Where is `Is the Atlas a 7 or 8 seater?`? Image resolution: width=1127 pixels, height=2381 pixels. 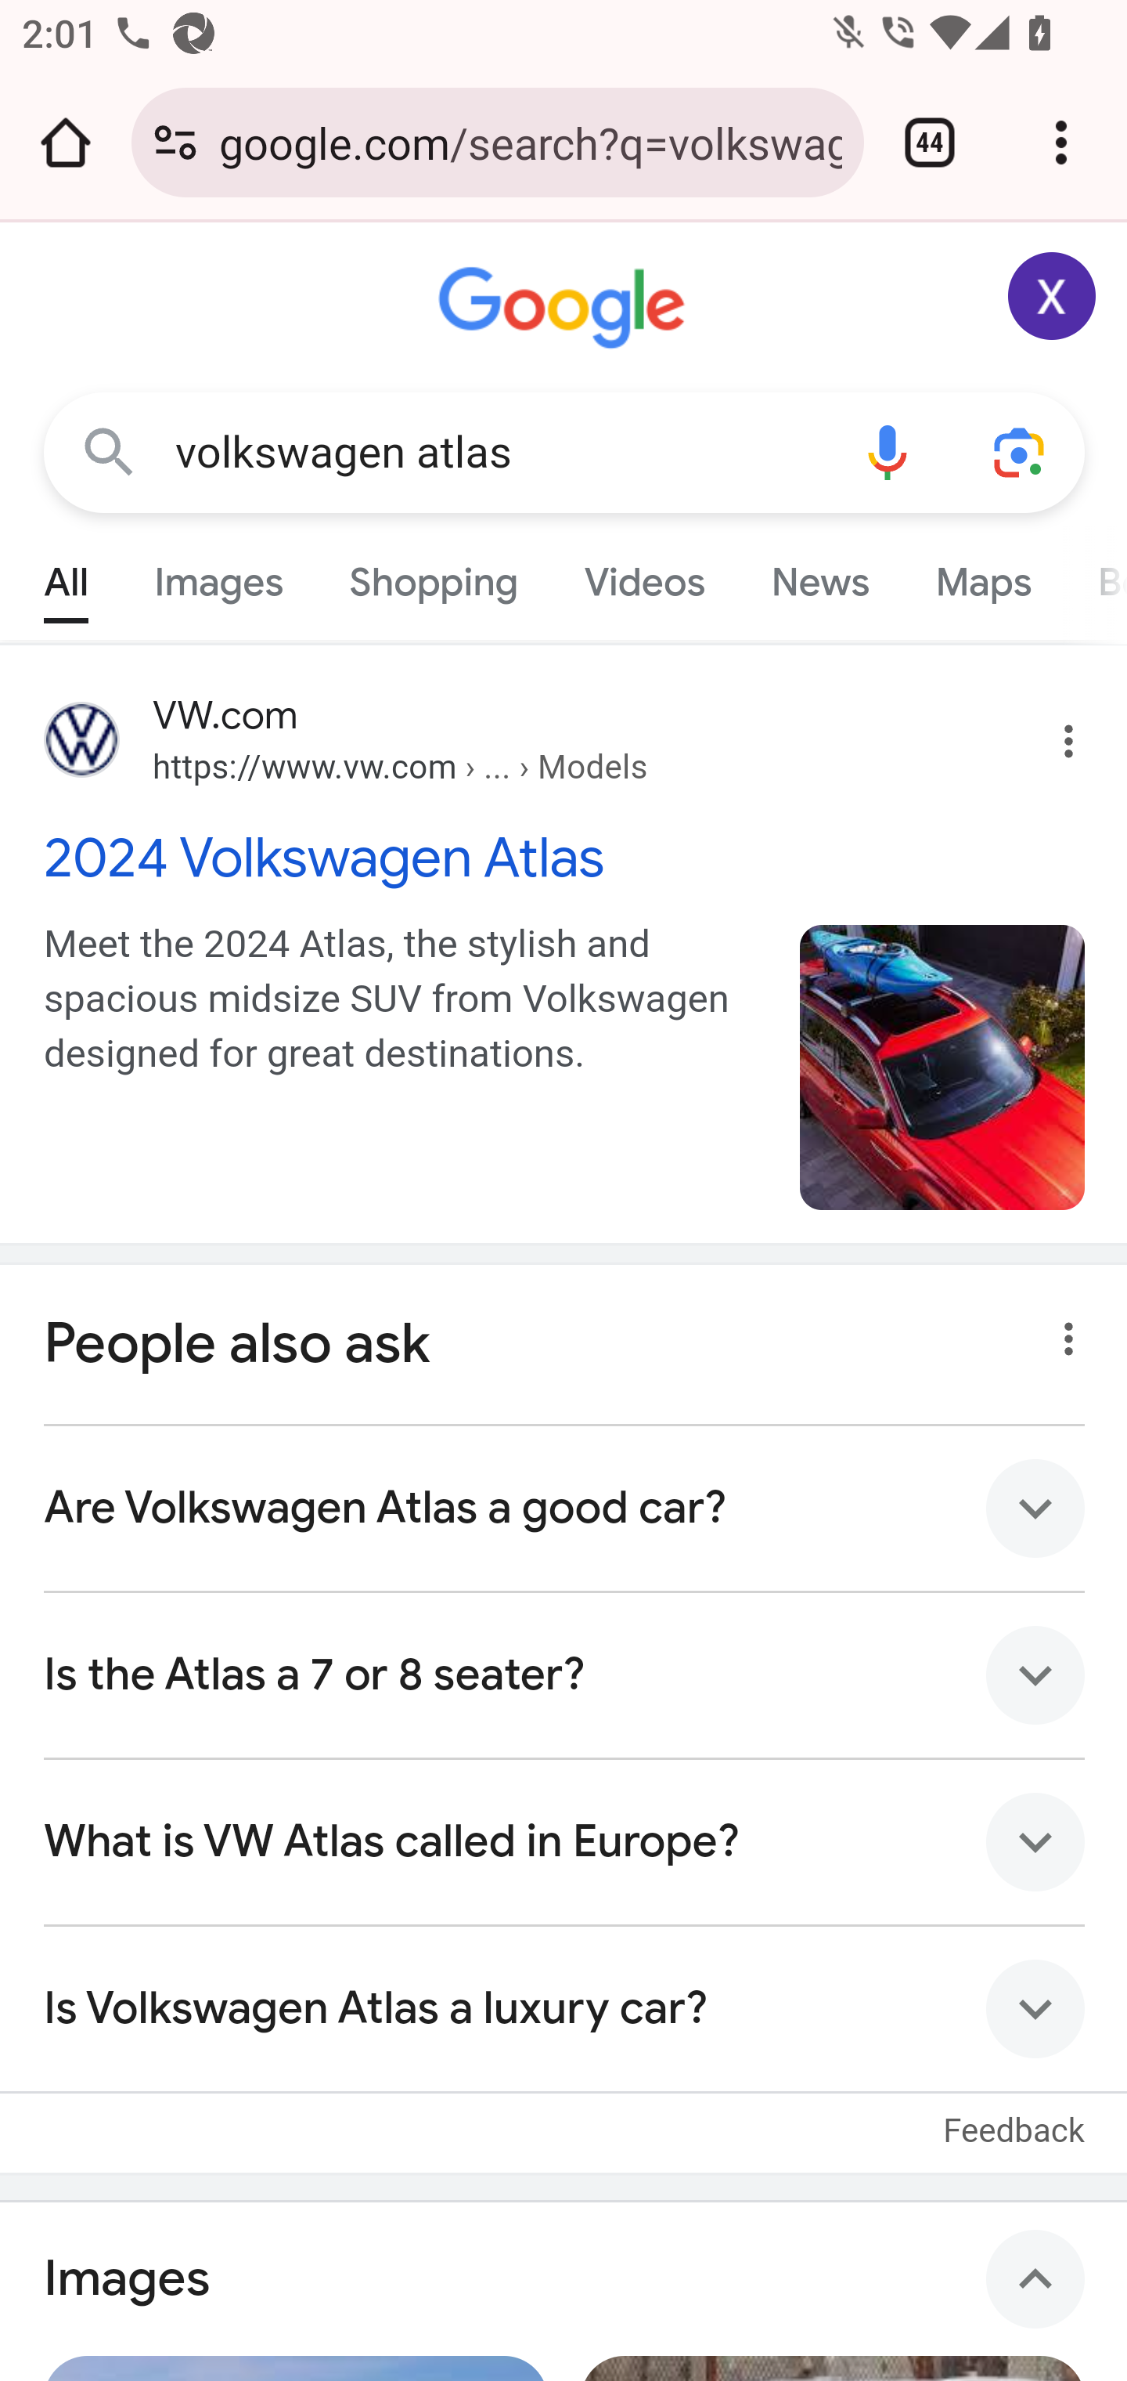 Is the Atlas a 7 or 8 seater? is located at coordinates (565, 1675).